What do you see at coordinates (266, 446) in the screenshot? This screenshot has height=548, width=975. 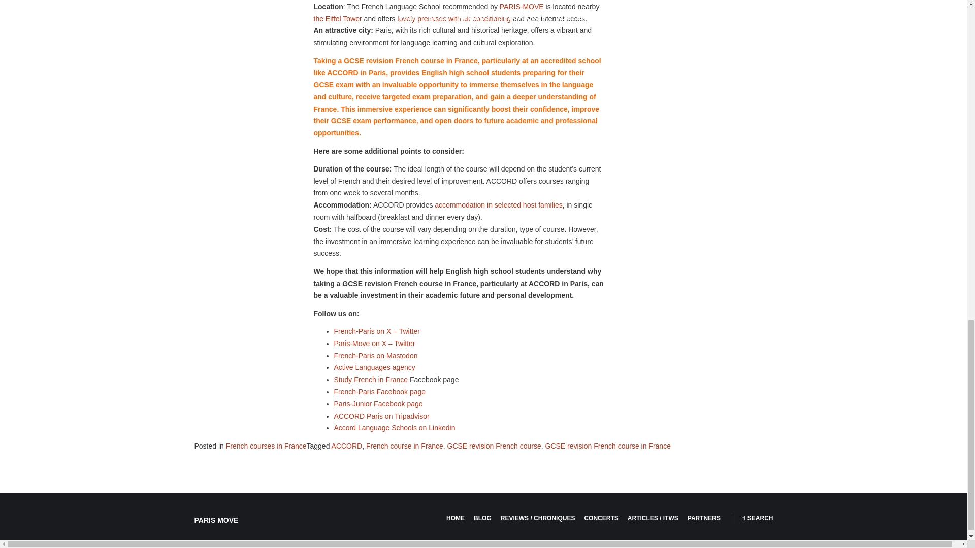 I see `French courses in France` at bounding box center [266, 446].